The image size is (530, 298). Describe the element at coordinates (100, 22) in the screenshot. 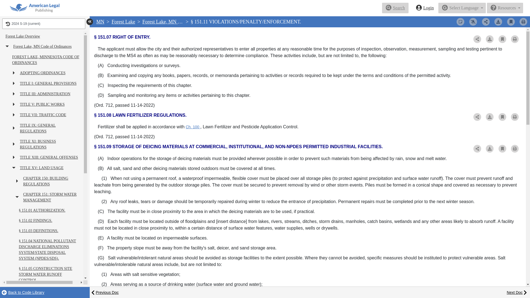

I see `Minnesota` at that location.